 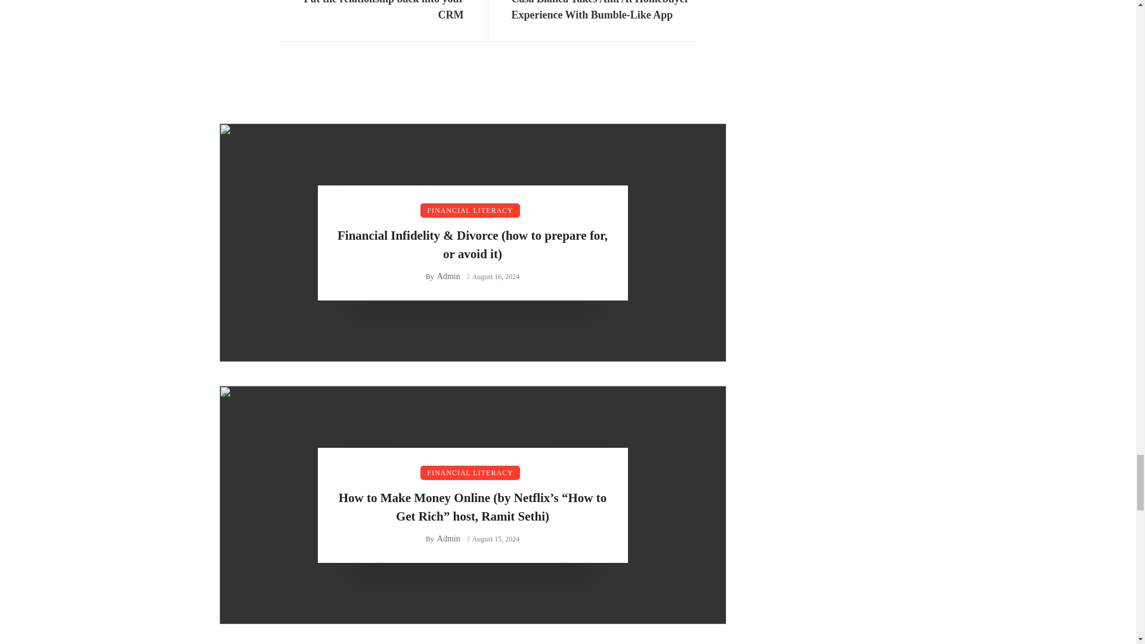 I want to click on Put the relationship back into your CRM, so click(x=371, y=11).